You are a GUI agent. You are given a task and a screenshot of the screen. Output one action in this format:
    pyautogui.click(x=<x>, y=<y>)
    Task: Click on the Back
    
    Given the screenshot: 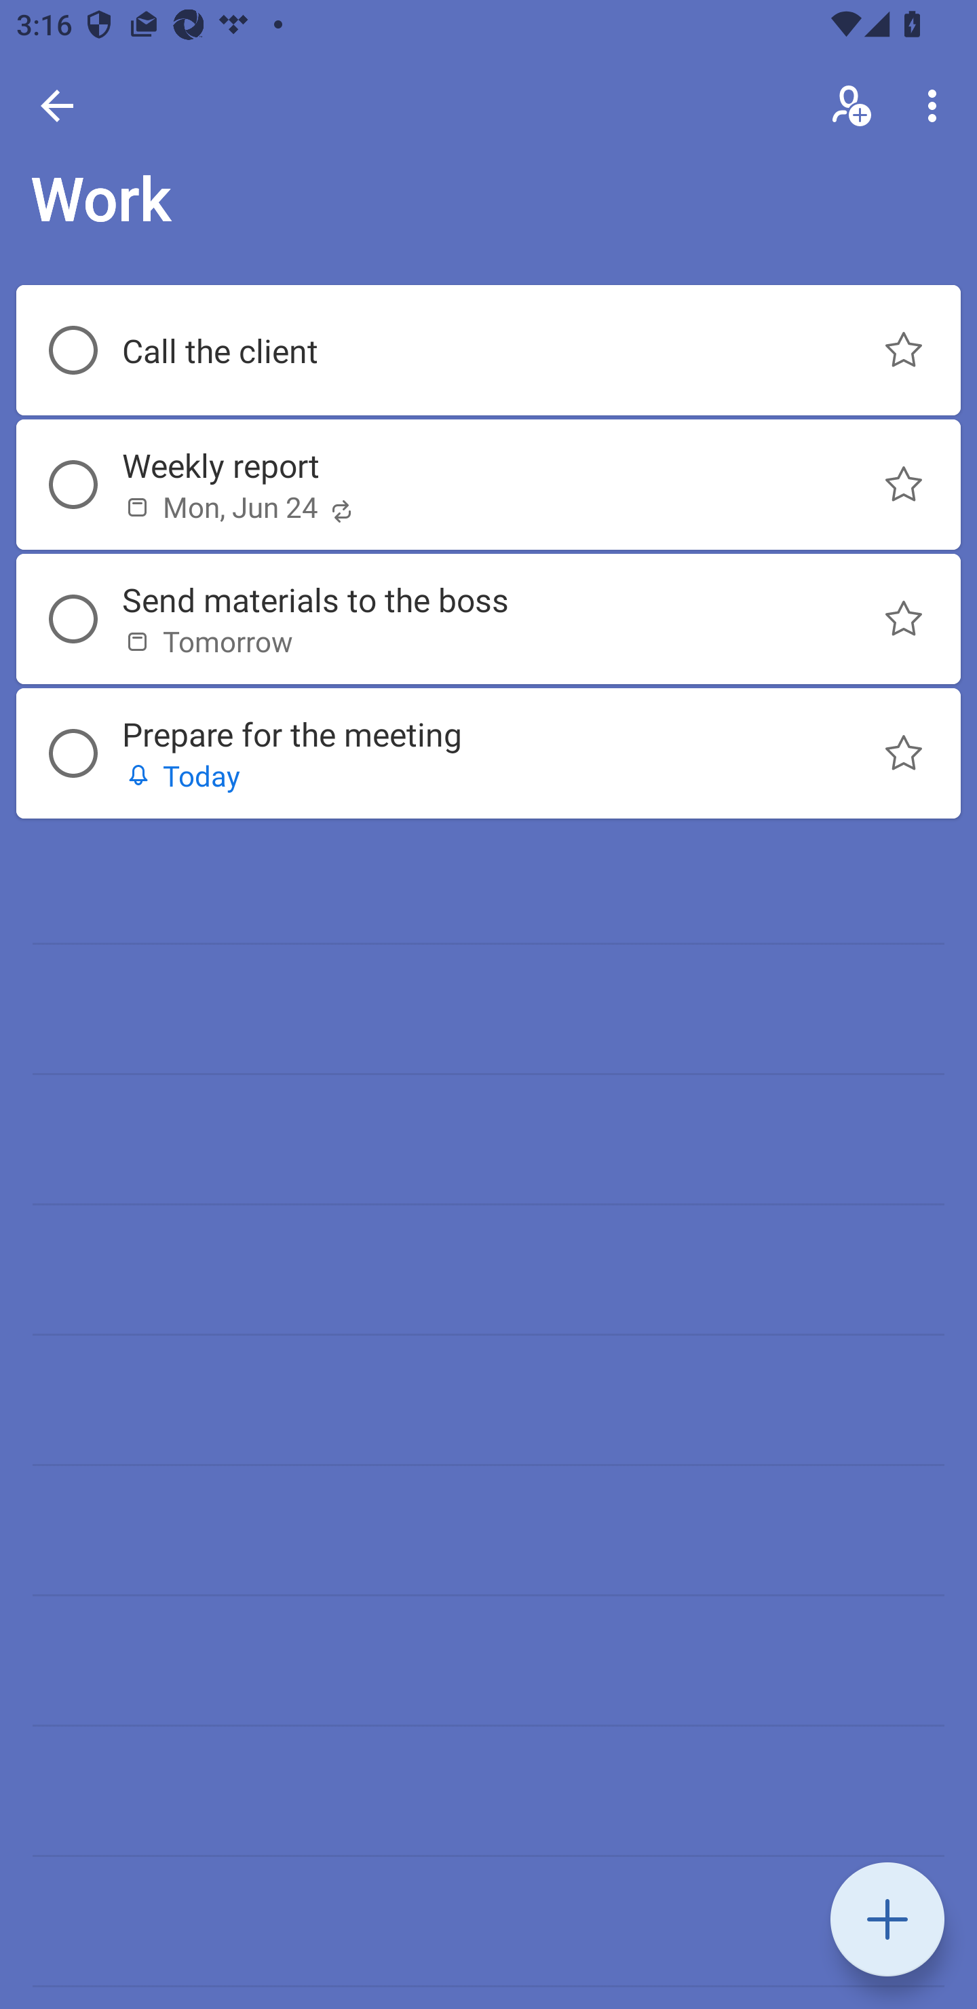 What is the action you would take?
    pyautogui.click(x=57, y=105)
    